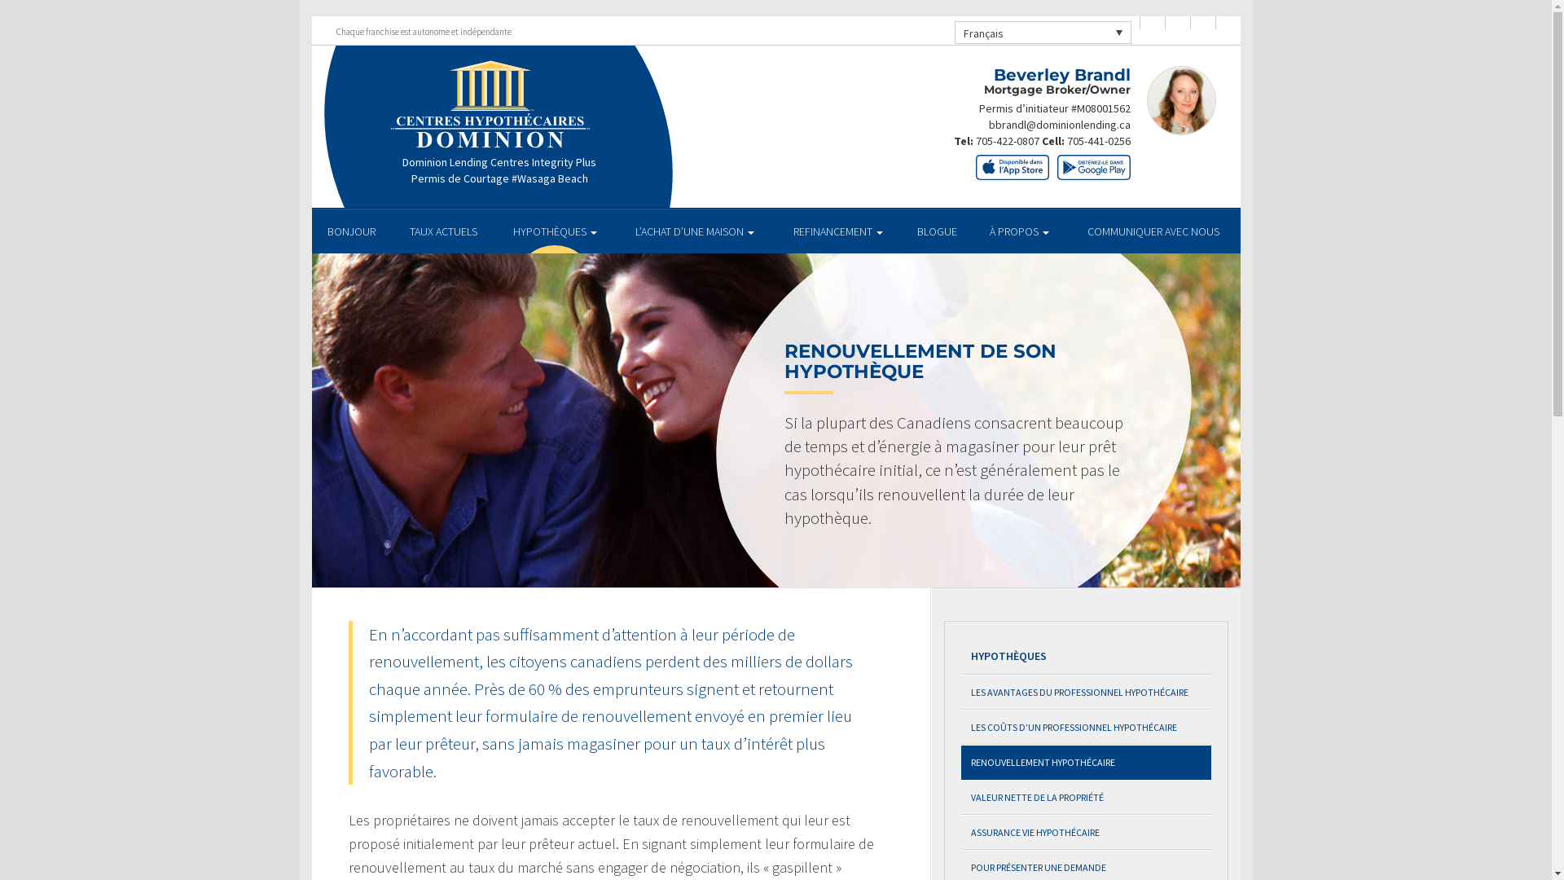 Image resolution: width=1564 pixels, height=880 pixels. Describe the element at coordinates (838, 231) in the screenshot. I see `REFINANCEMENT` at that location.